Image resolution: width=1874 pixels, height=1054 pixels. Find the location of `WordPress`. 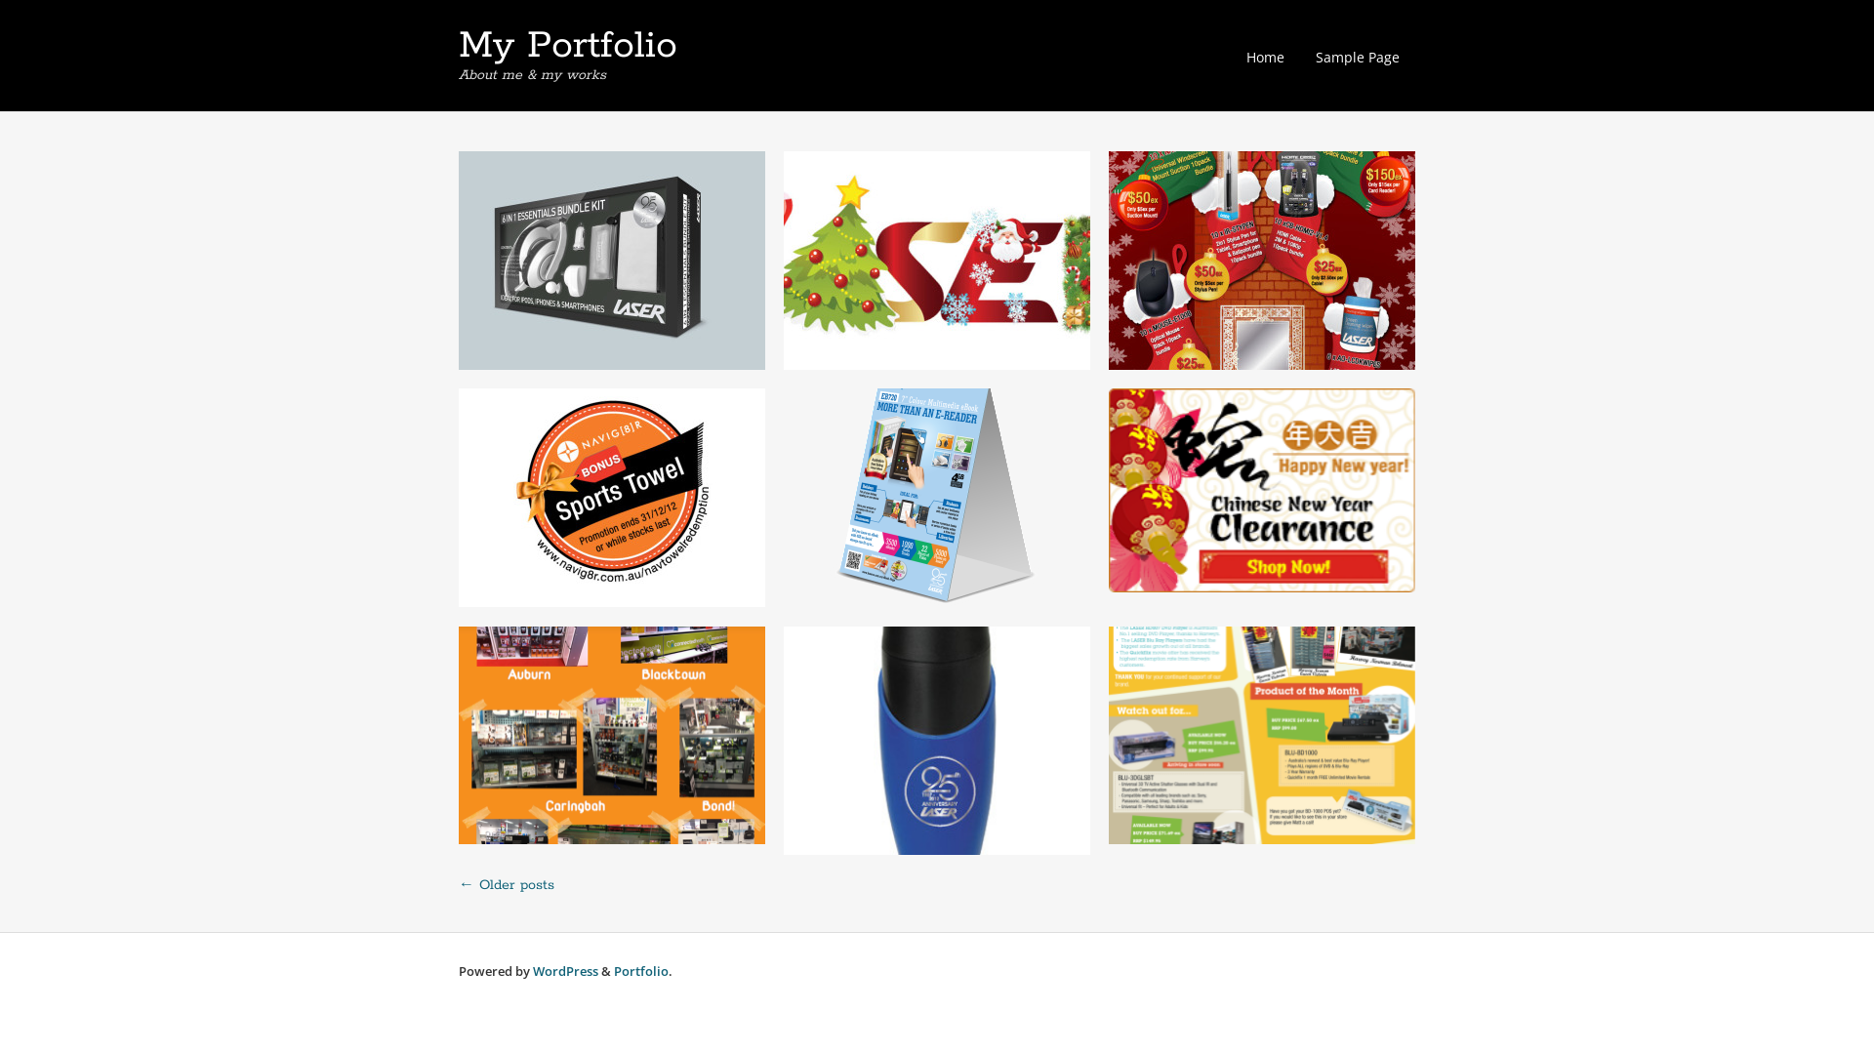

WordPress is located at coordinates (566, 971).